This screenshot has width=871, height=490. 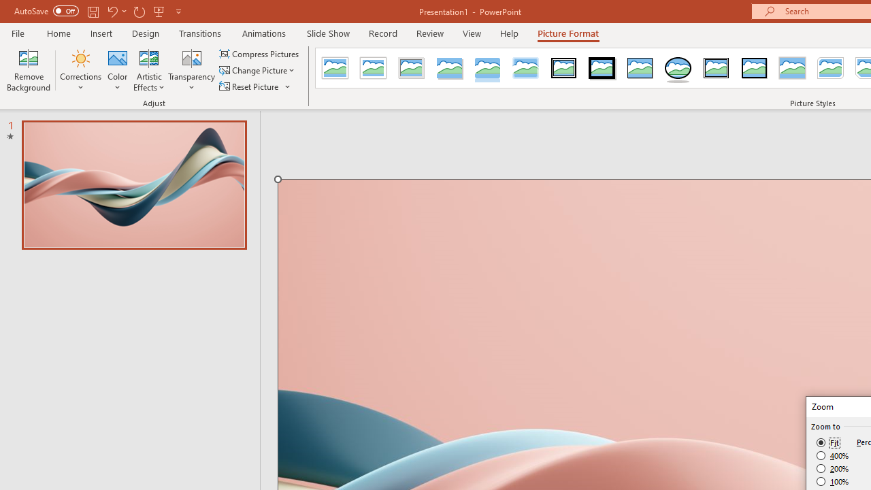 What do you see at coordinates (754, 68) in the screenshot?
I see `Moderate Frame, Black` at bounding box center [754, 68].